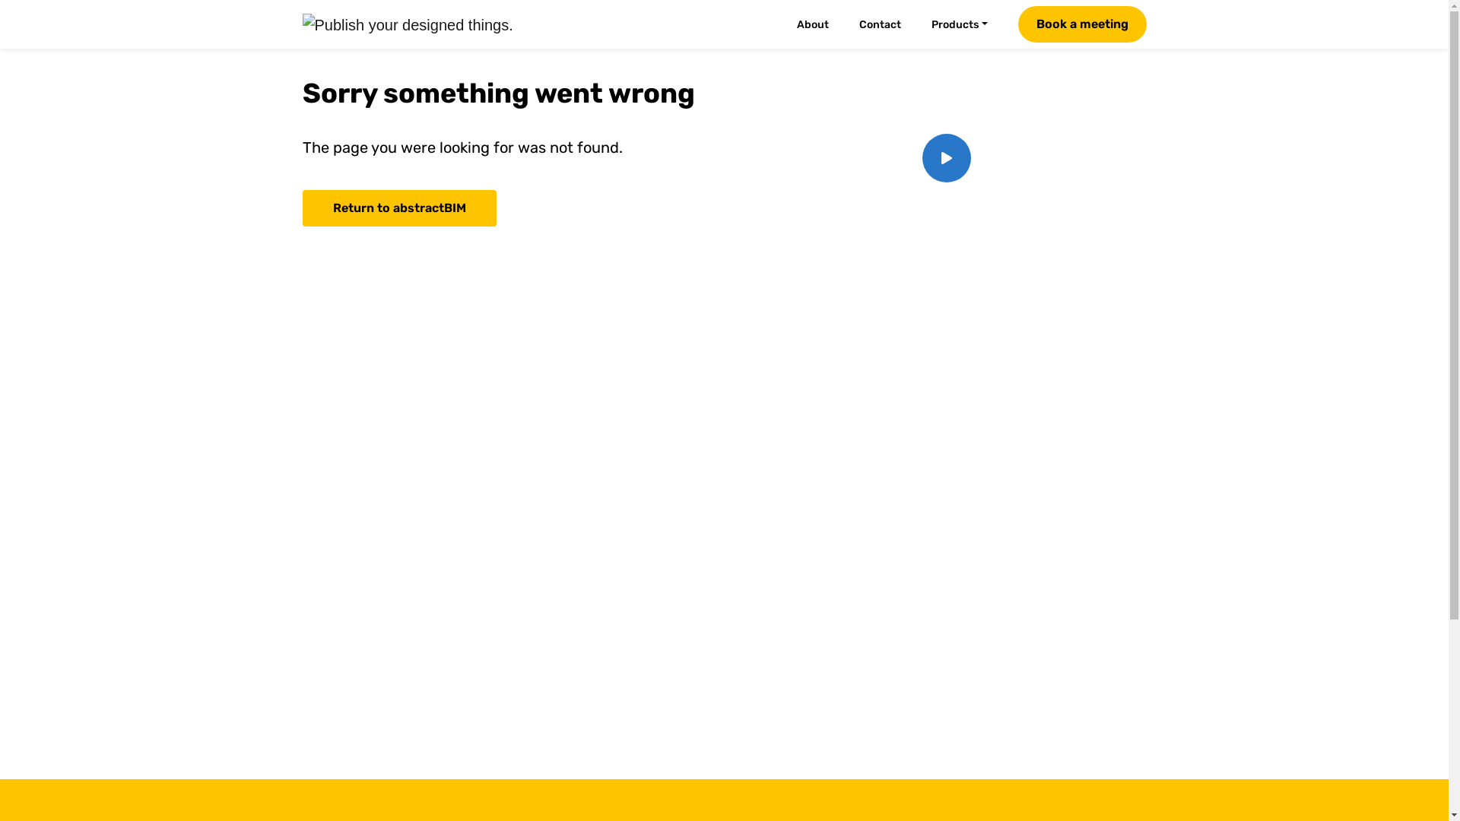 The width and height of the screenshot is (1460, 821). Describe the element at coordinates (969, 24) in the screenshot. I see `Products` at that location.